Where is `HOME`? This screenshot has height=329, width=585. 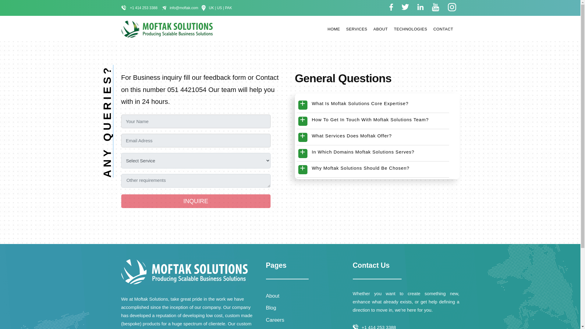
HOME is located at coordinates (334, 29).